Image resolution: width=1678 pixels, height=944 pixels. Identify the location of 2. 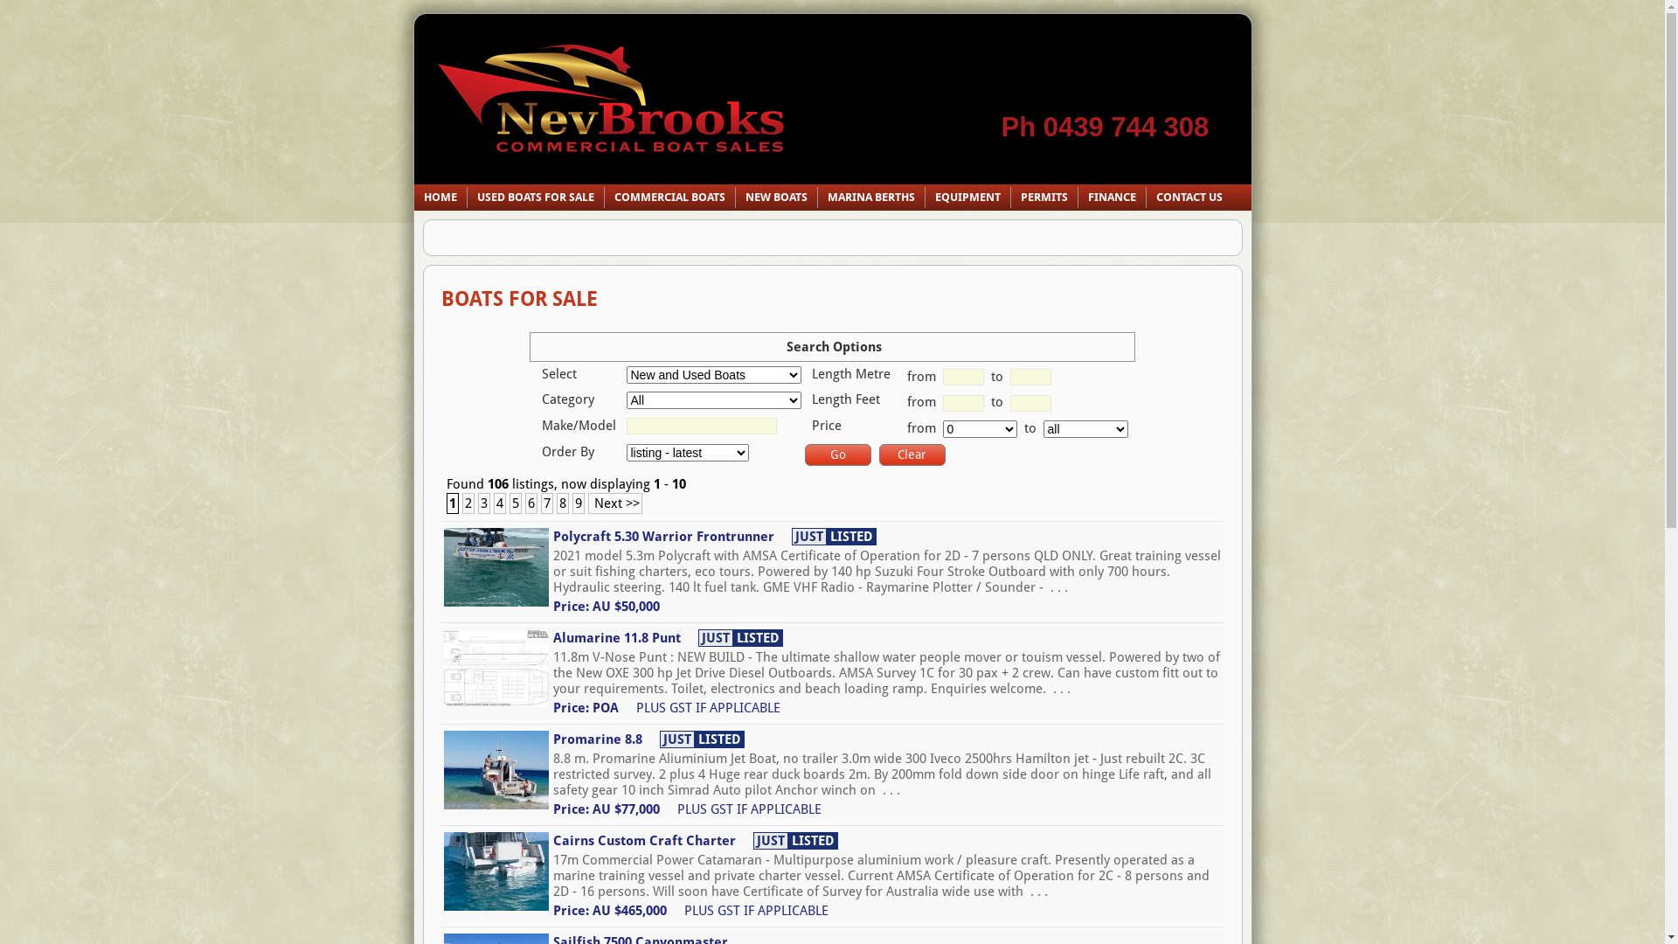
(468, 503).